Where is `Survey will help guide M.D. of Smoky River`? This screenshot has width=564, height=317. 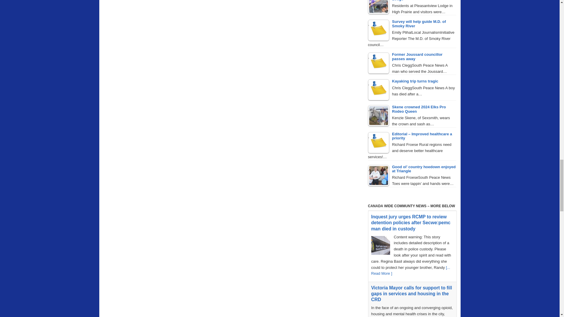
Survey will help guide M.D. of Smoky River is located at coordinates (378, 30).